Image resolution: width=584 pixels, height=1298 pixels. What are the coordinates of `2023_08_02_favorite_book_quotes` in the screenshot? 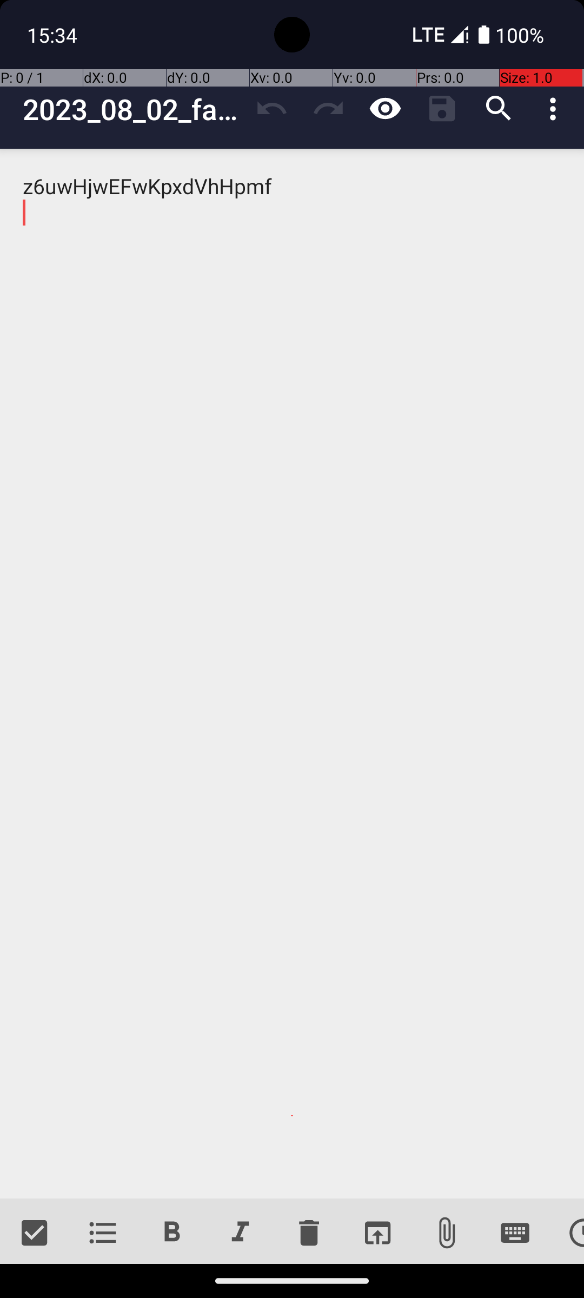 It's located at (133, 109).